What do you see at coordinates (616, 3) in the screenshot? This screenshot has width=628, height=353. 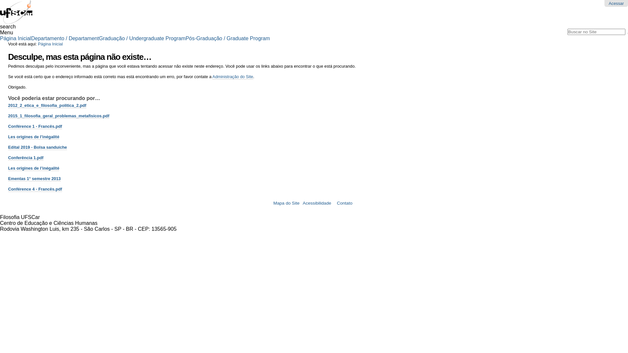 I see `Acessar` at bounding box center [616, 3].